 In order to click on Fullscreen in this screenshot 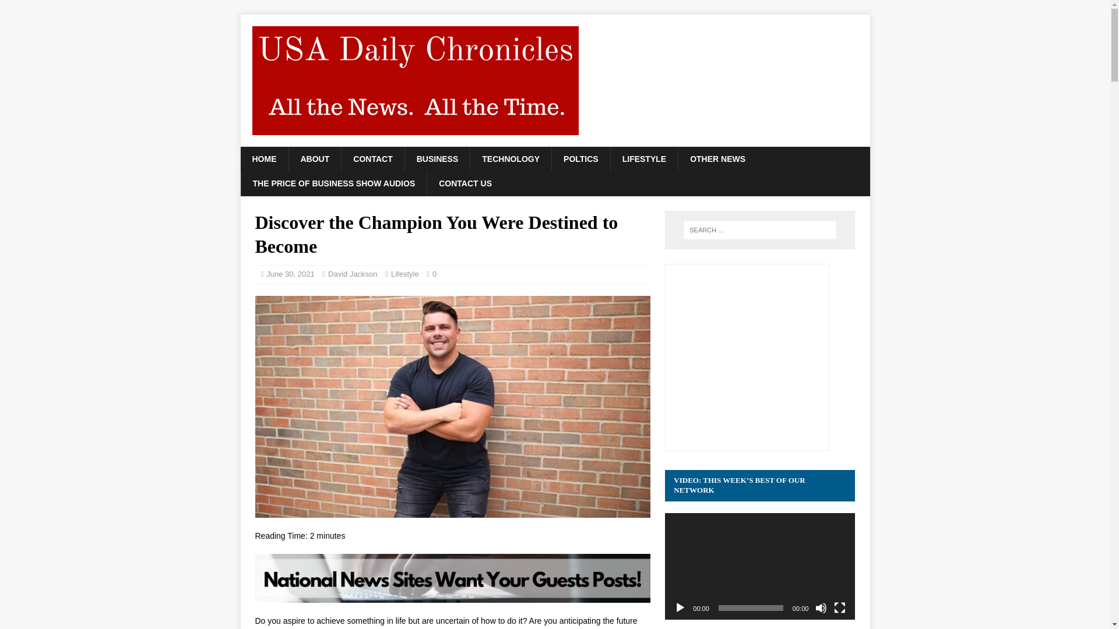, I will do `click(839, 608)`.